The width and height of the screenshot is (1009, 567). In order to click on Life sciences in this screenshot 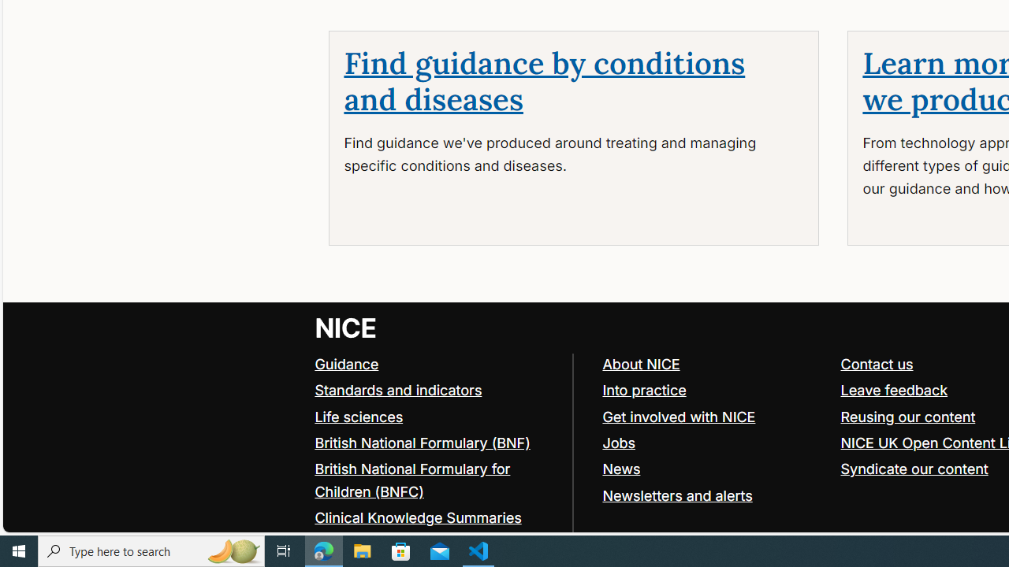, I will do `click(437, 417)`.